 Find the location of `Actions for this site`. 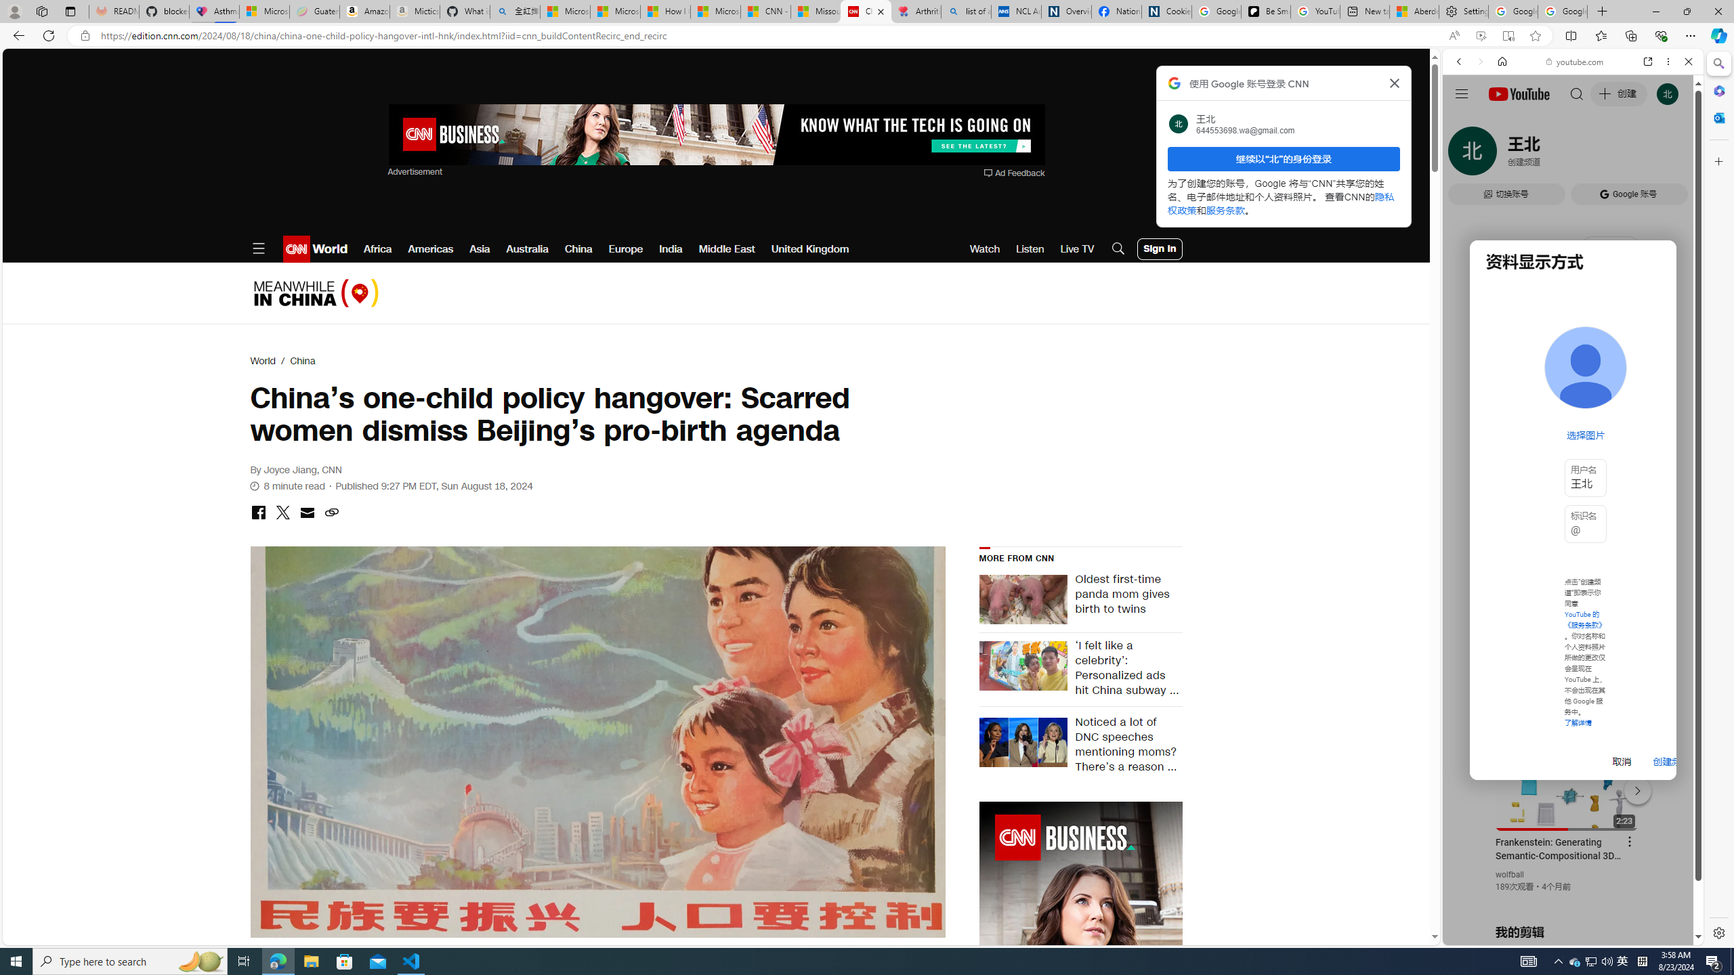

Actions for this site is located at coordinates (1633, 787).